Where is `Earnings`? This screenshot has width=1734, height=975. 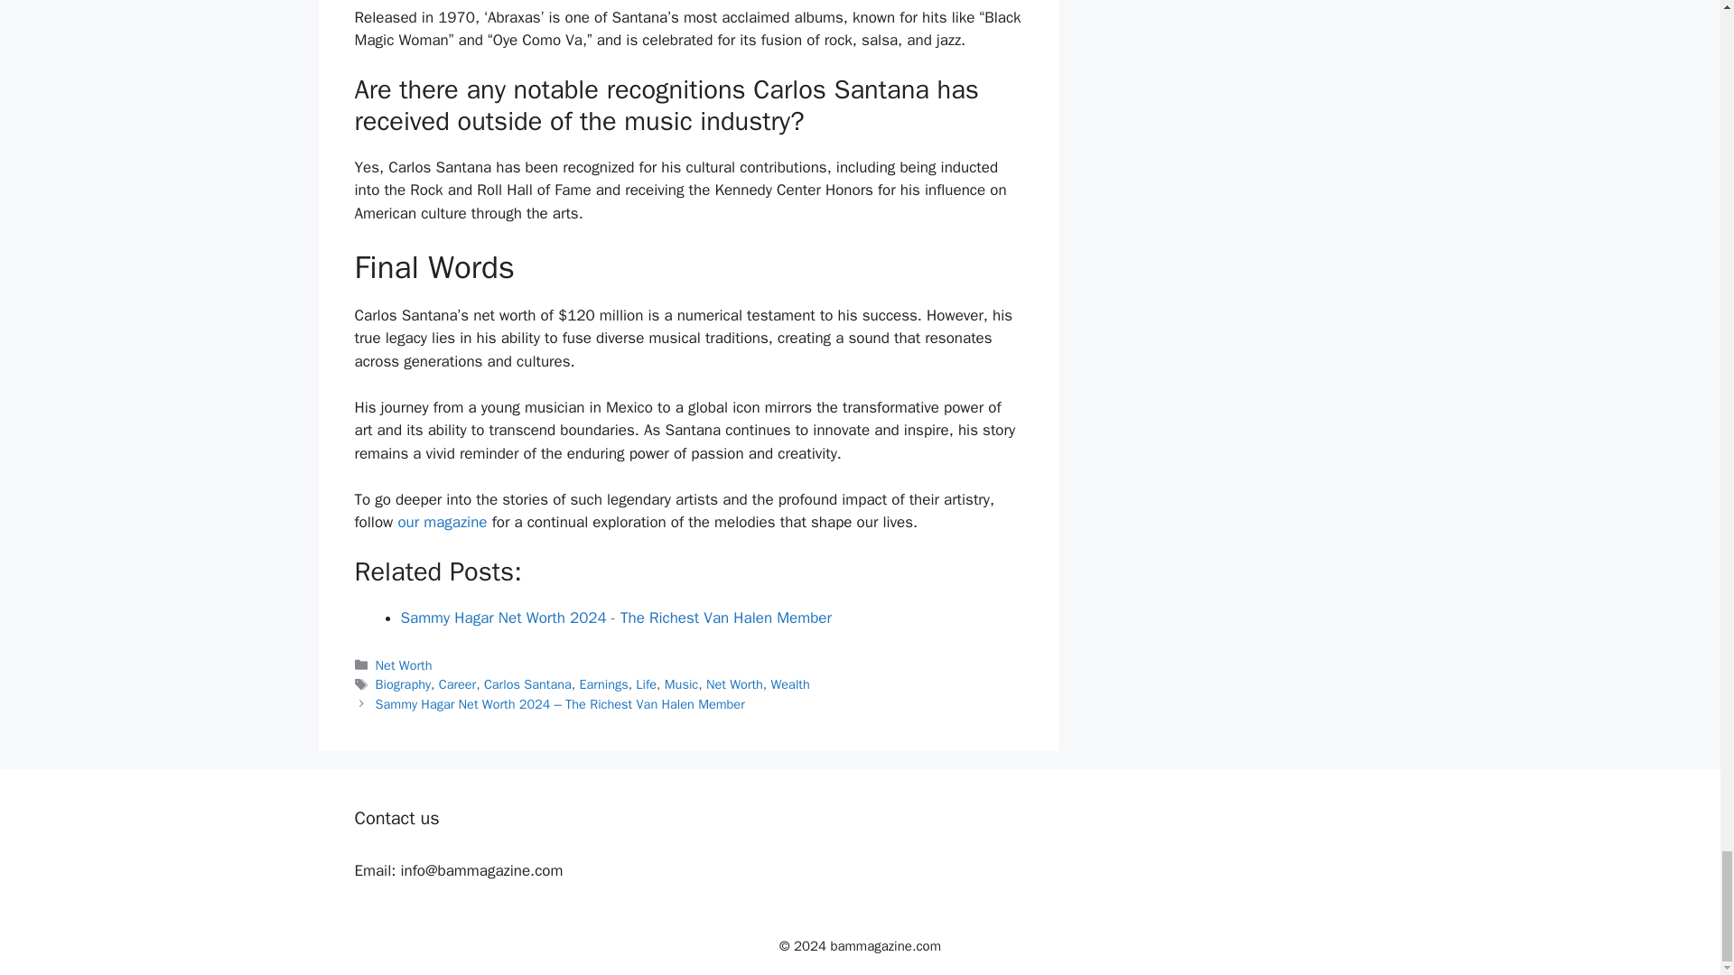 Earnings is located at coordinates (603, 684).